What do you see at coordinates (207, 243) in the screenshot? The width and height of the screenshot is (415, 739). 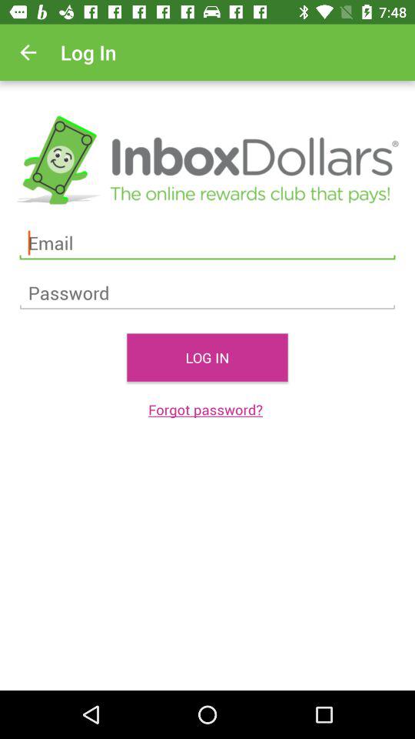 I see `add email` at bounding box center [207, 243].